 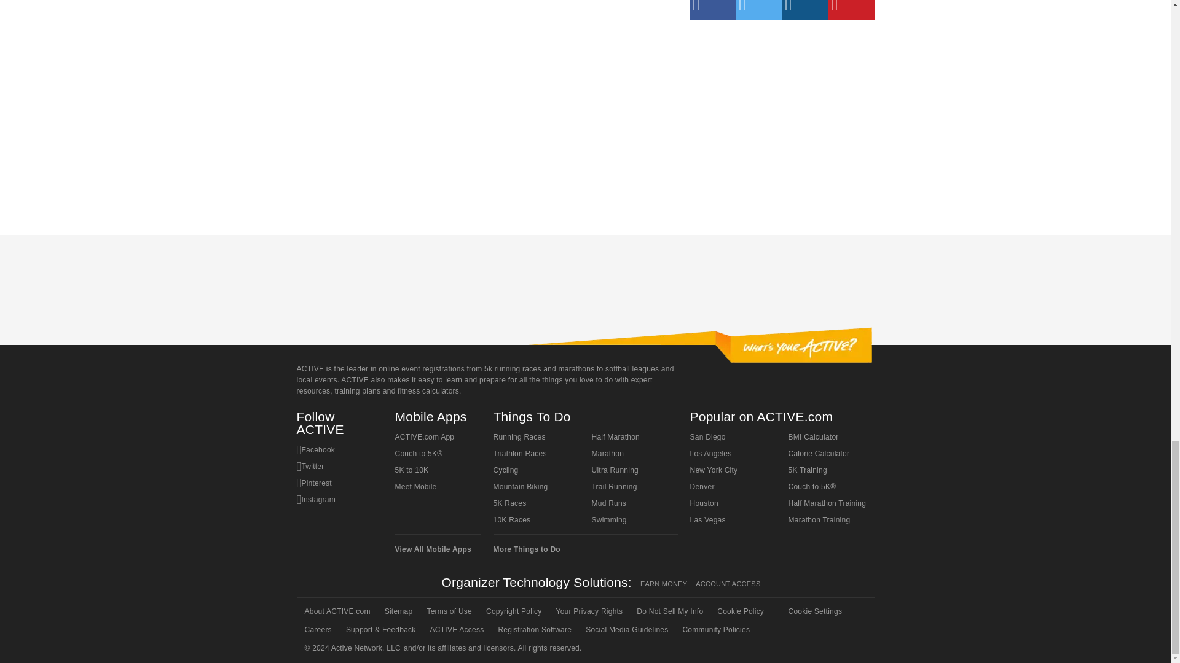 I want to click on Terms of Use, so click(x=448, y=611).